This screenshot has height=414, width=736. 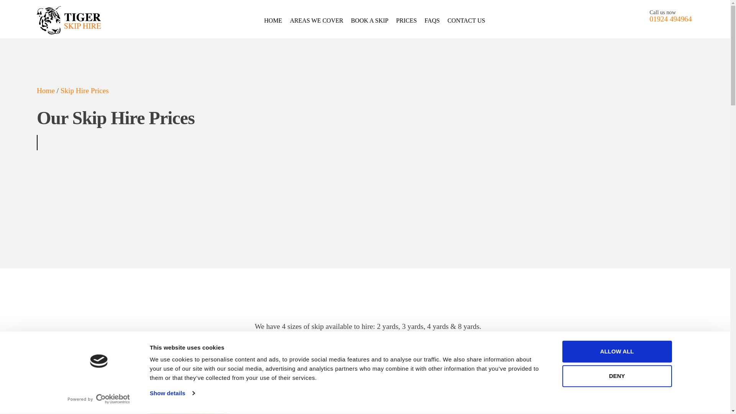 What do you see at coordinates (273, 20) in the screenshot?
I see `HOME` at bounding box center [273, 20].